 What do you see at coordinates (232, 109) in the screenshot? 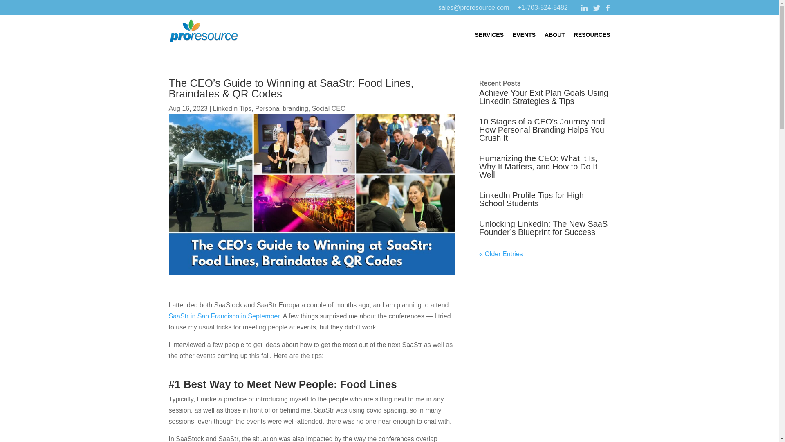
I see `LinkedIn Tips` at bounding box center [232, 109].